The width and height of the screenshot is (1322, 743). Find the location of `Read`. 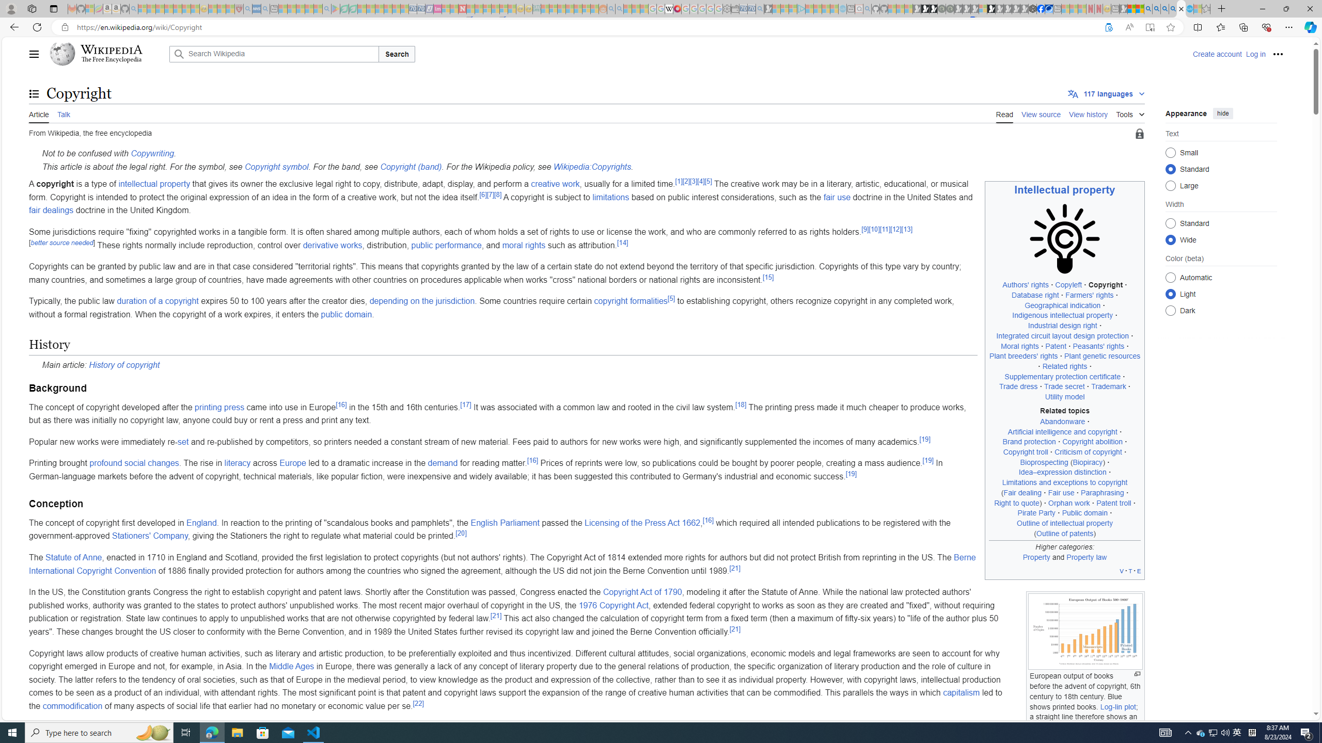

Read is located at coordinates (1004, 113).